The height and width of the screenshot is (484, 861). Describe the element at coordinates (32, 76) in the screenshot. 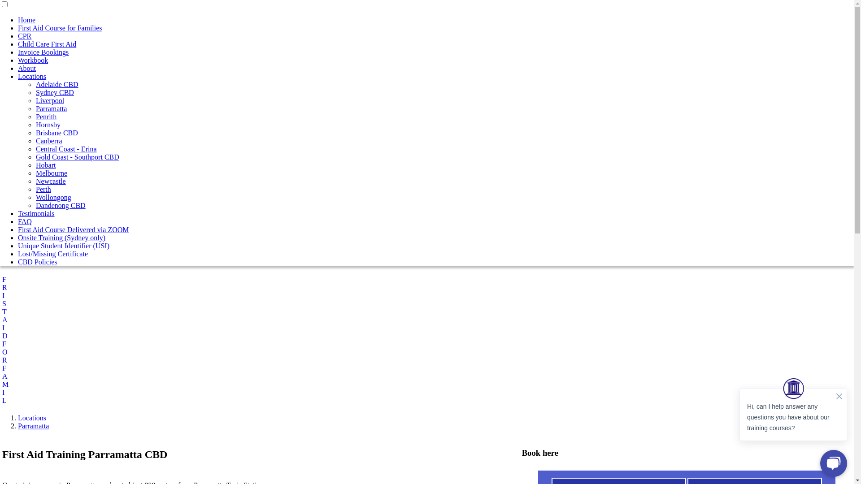

I see `Locations` at that location.